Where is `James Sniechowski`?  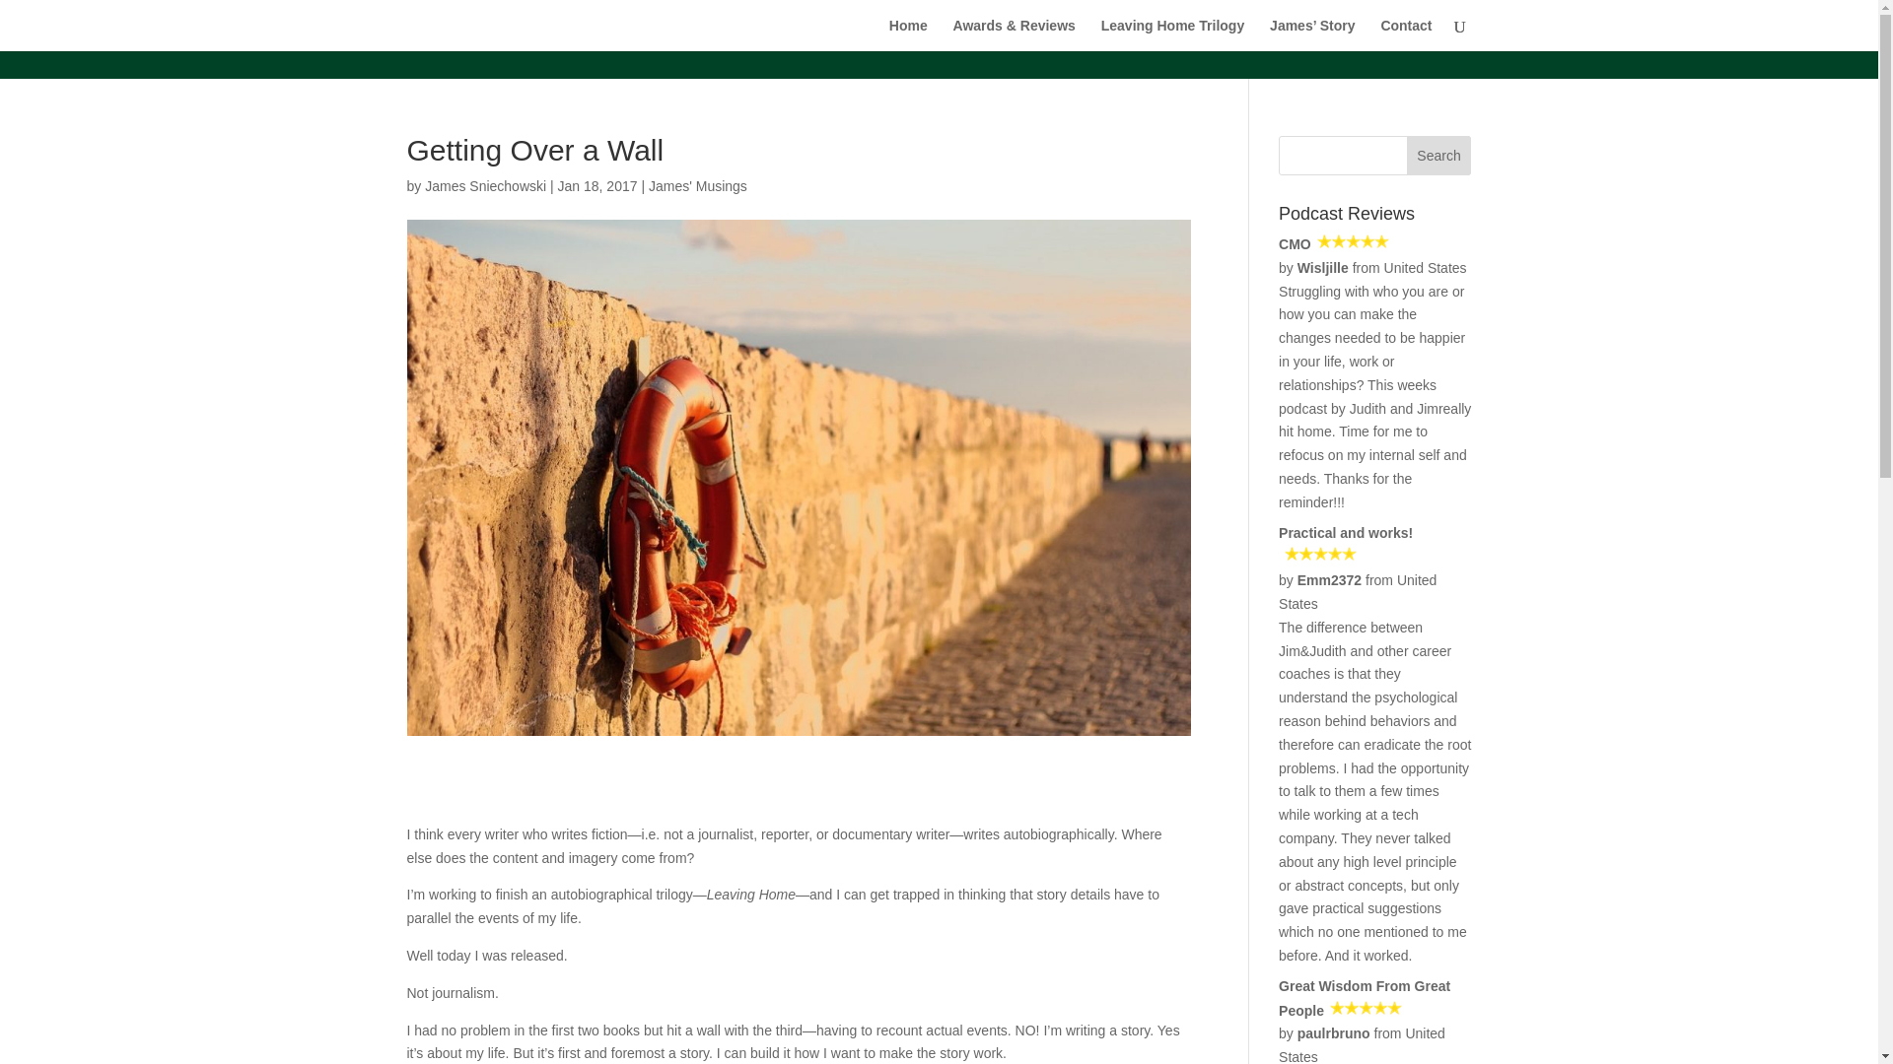 James Sniechowski is located at coordinates (485, 185).